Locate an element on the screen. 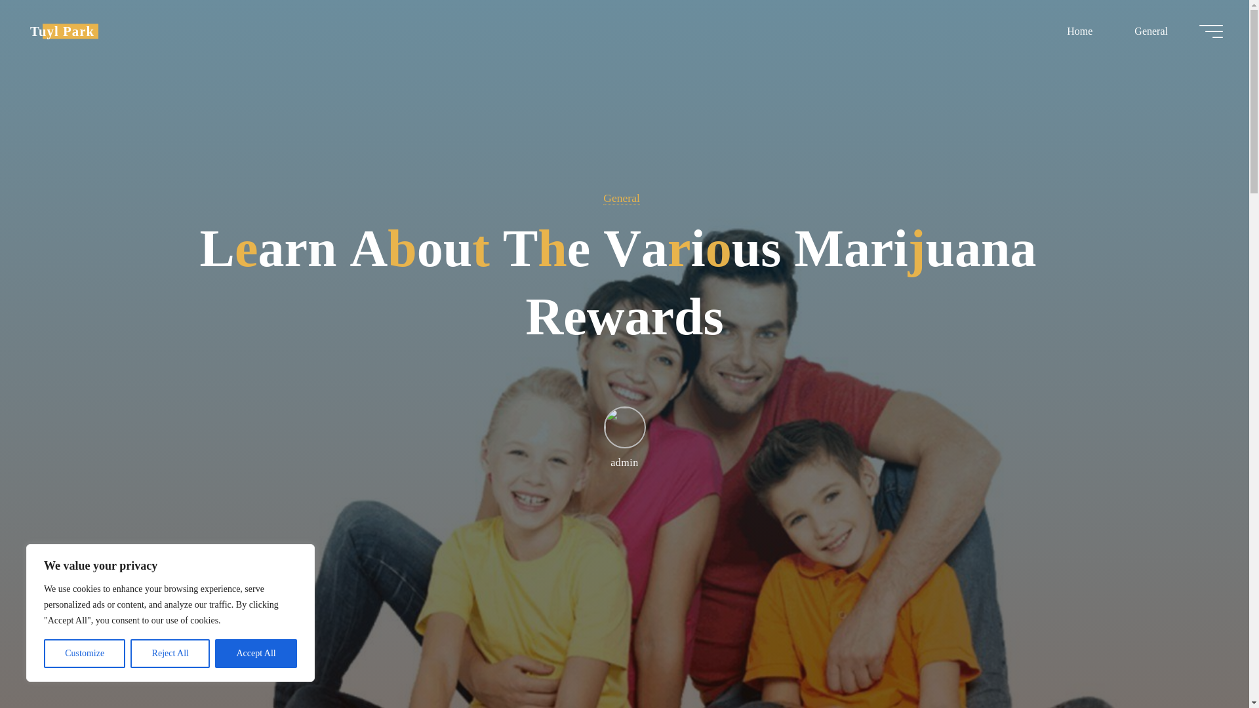 This screenshot has width=1259, height=708. Blog is located at coordinates (62, 31).